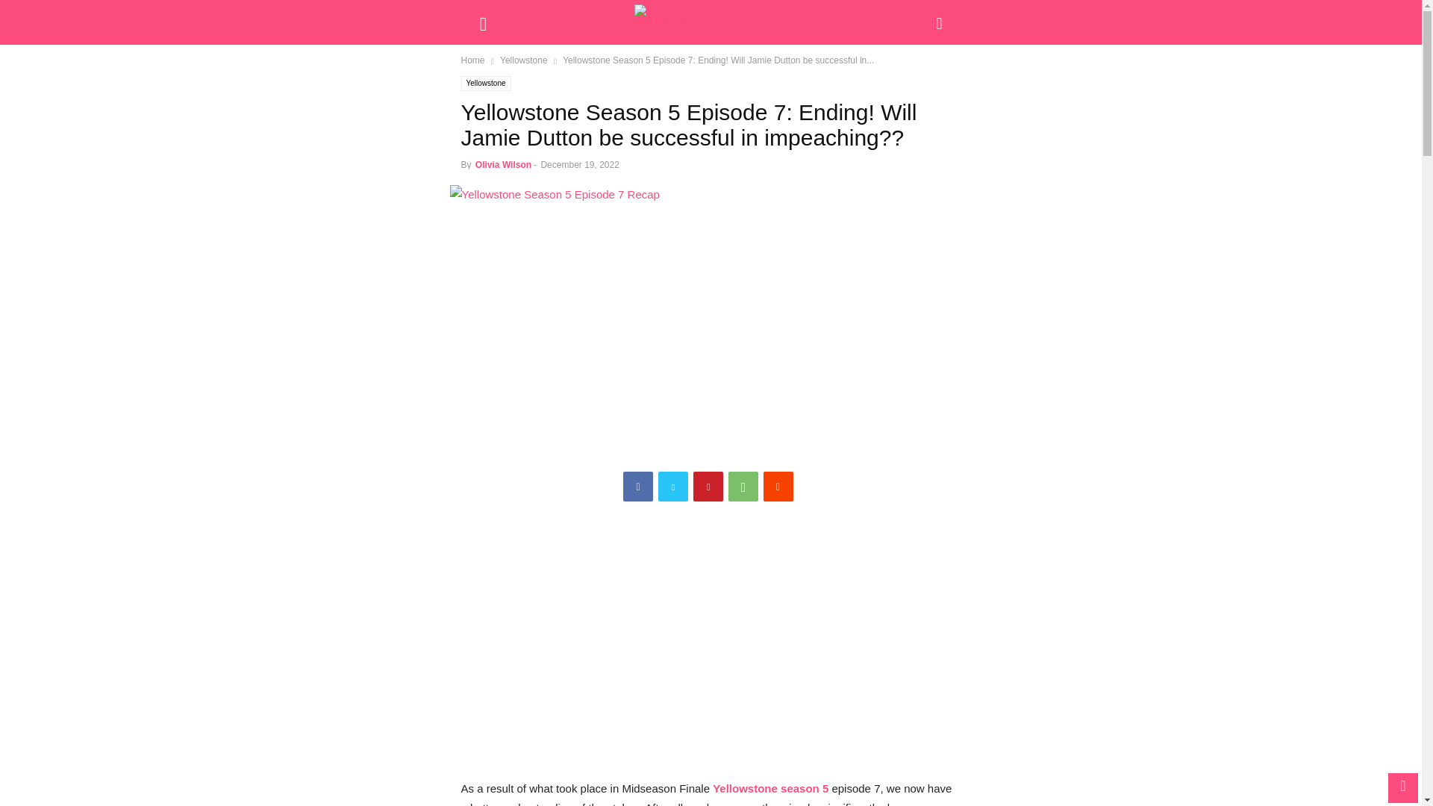 This screenshot has width=1433, height=806. What do you see at coordinates (473, 60) in the screenshot?
I see `Home` at bounding box center [473, 60].